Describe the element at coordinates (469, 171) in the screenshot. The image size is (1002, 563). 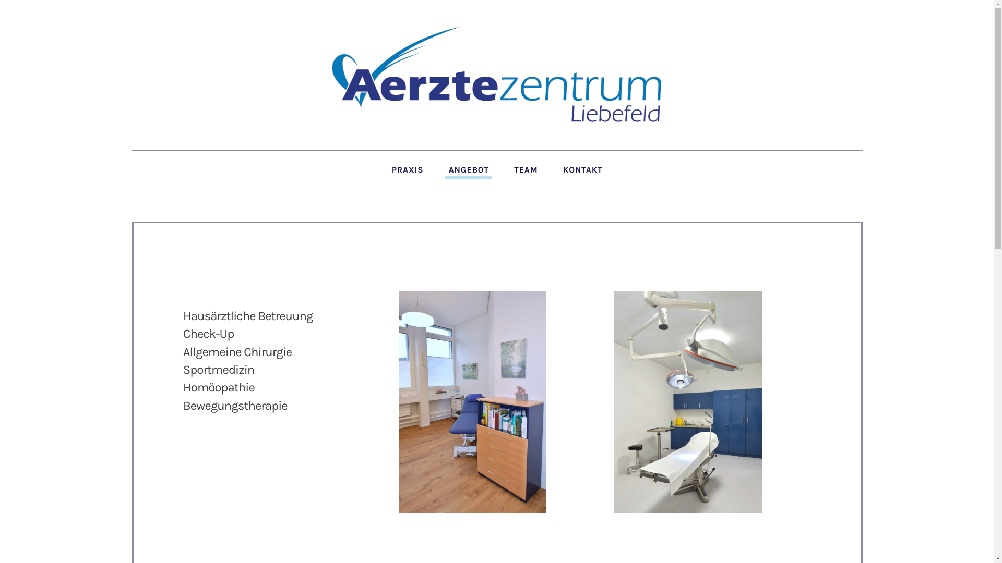
I see `ANGEBOT` at that location.